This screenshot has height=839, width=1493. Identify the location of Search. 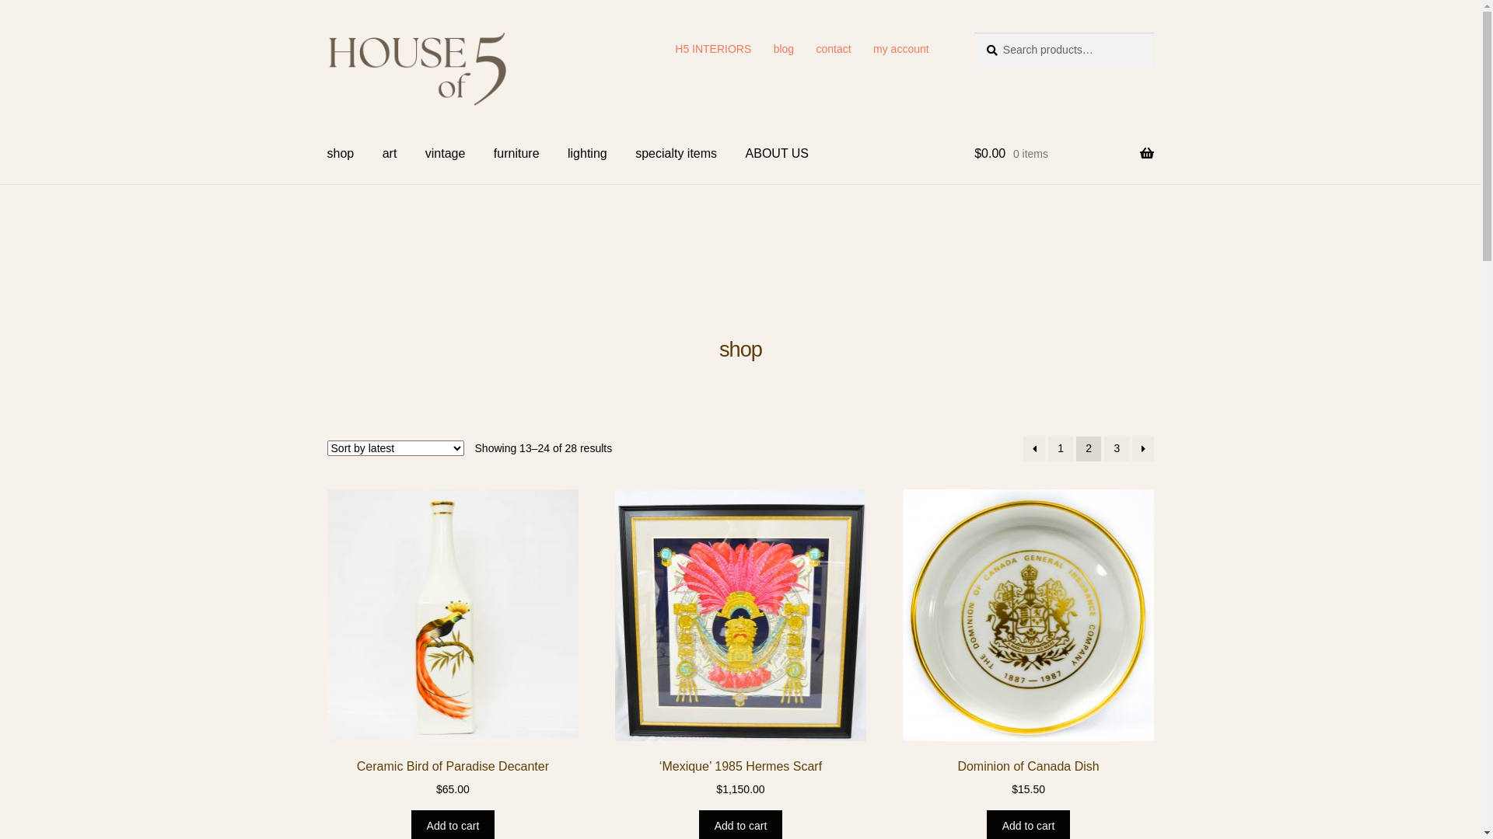
(974, 33).